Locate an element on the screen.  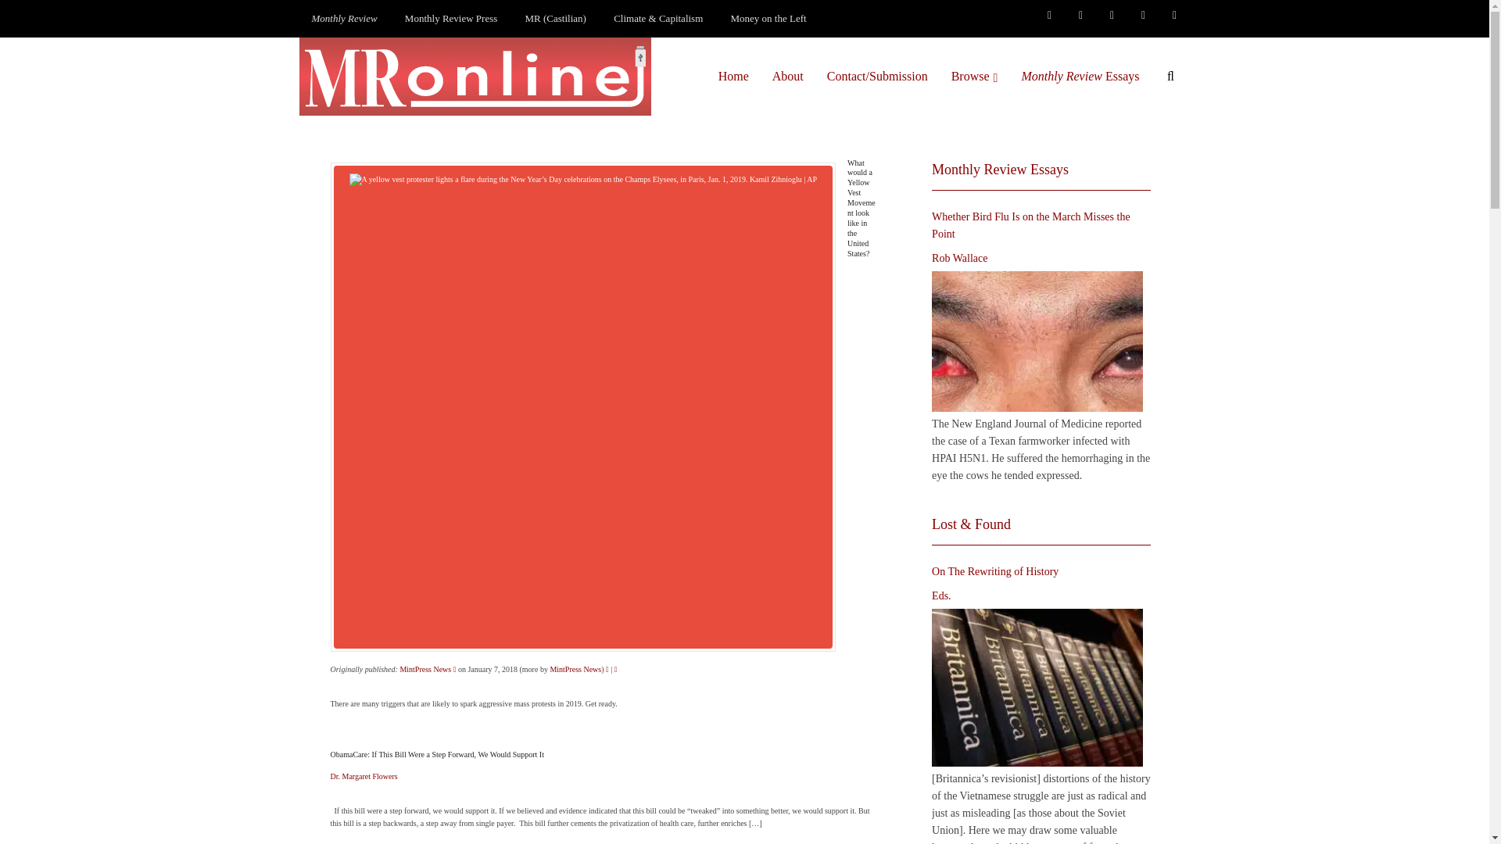
Posts by Eds. is located at coordinates (941, 595).